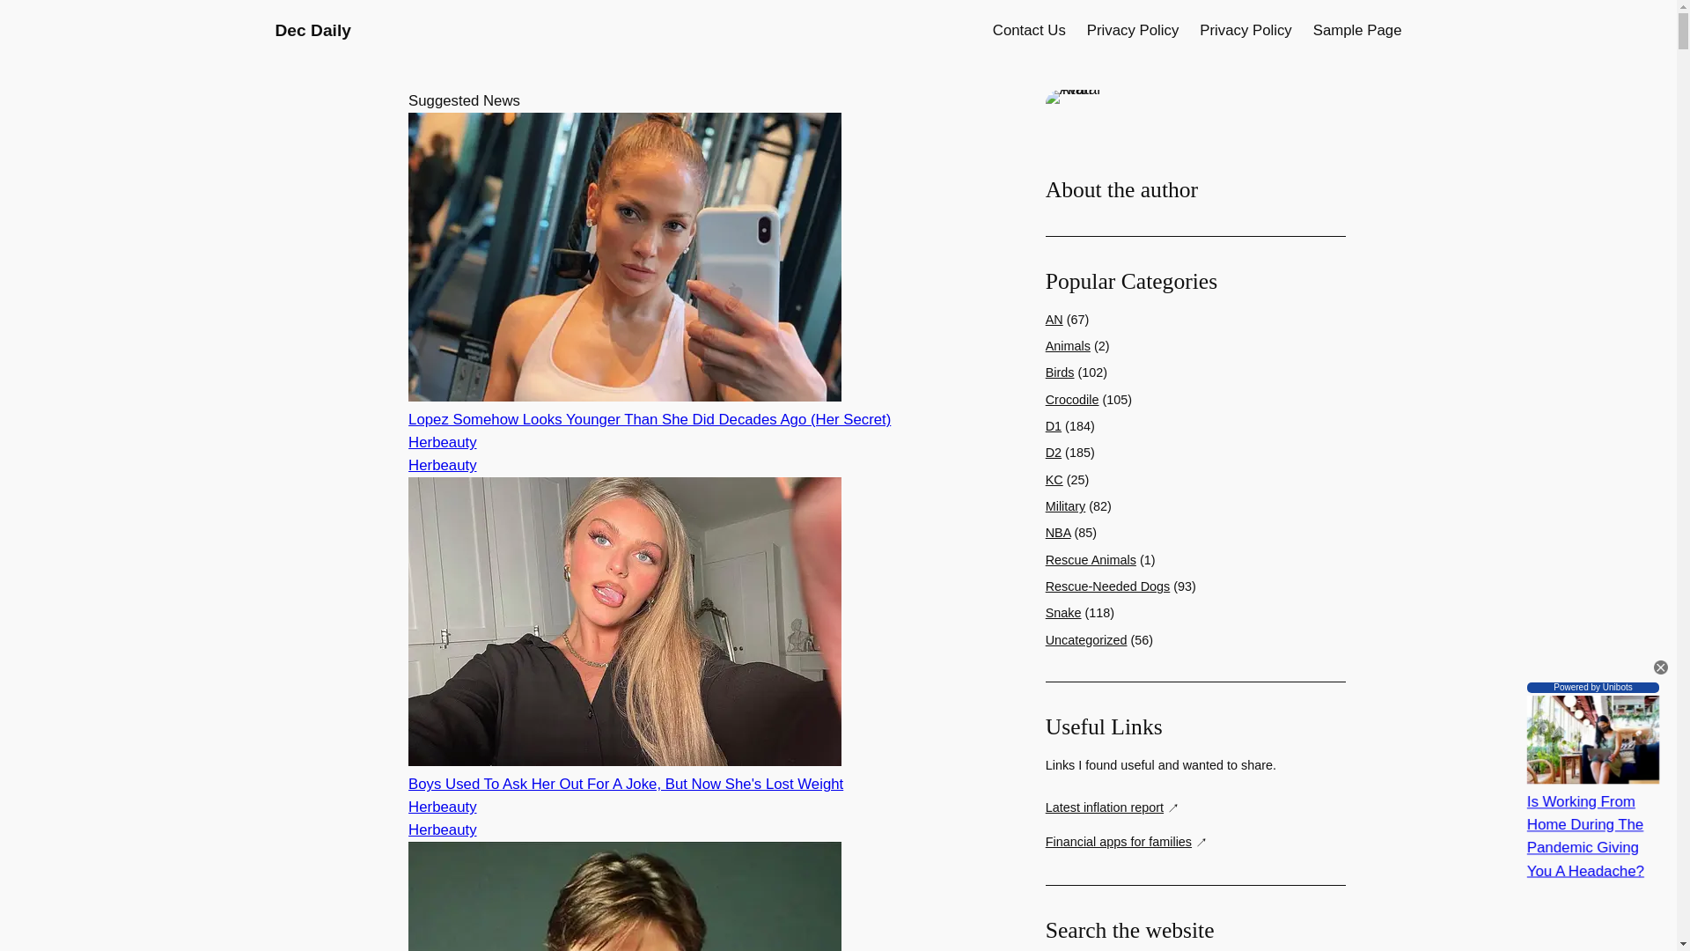  What do you see at coordinates (1058, 533) in the screenshot?
I see `NBA` at bounding box center [1058, 533].